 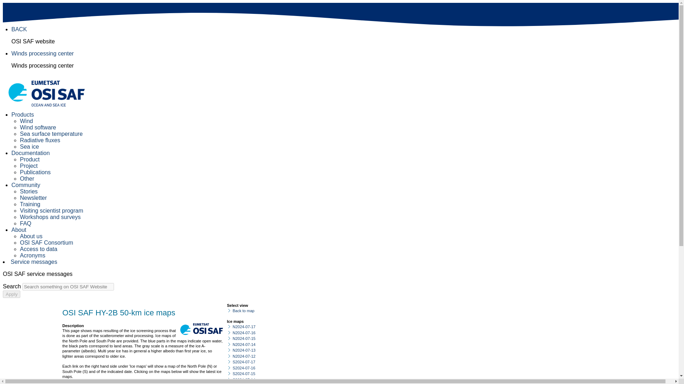 What do you see at coordinates (26, 121) in the screenshot?
I see `Wind` at bounding box center [26, 121].